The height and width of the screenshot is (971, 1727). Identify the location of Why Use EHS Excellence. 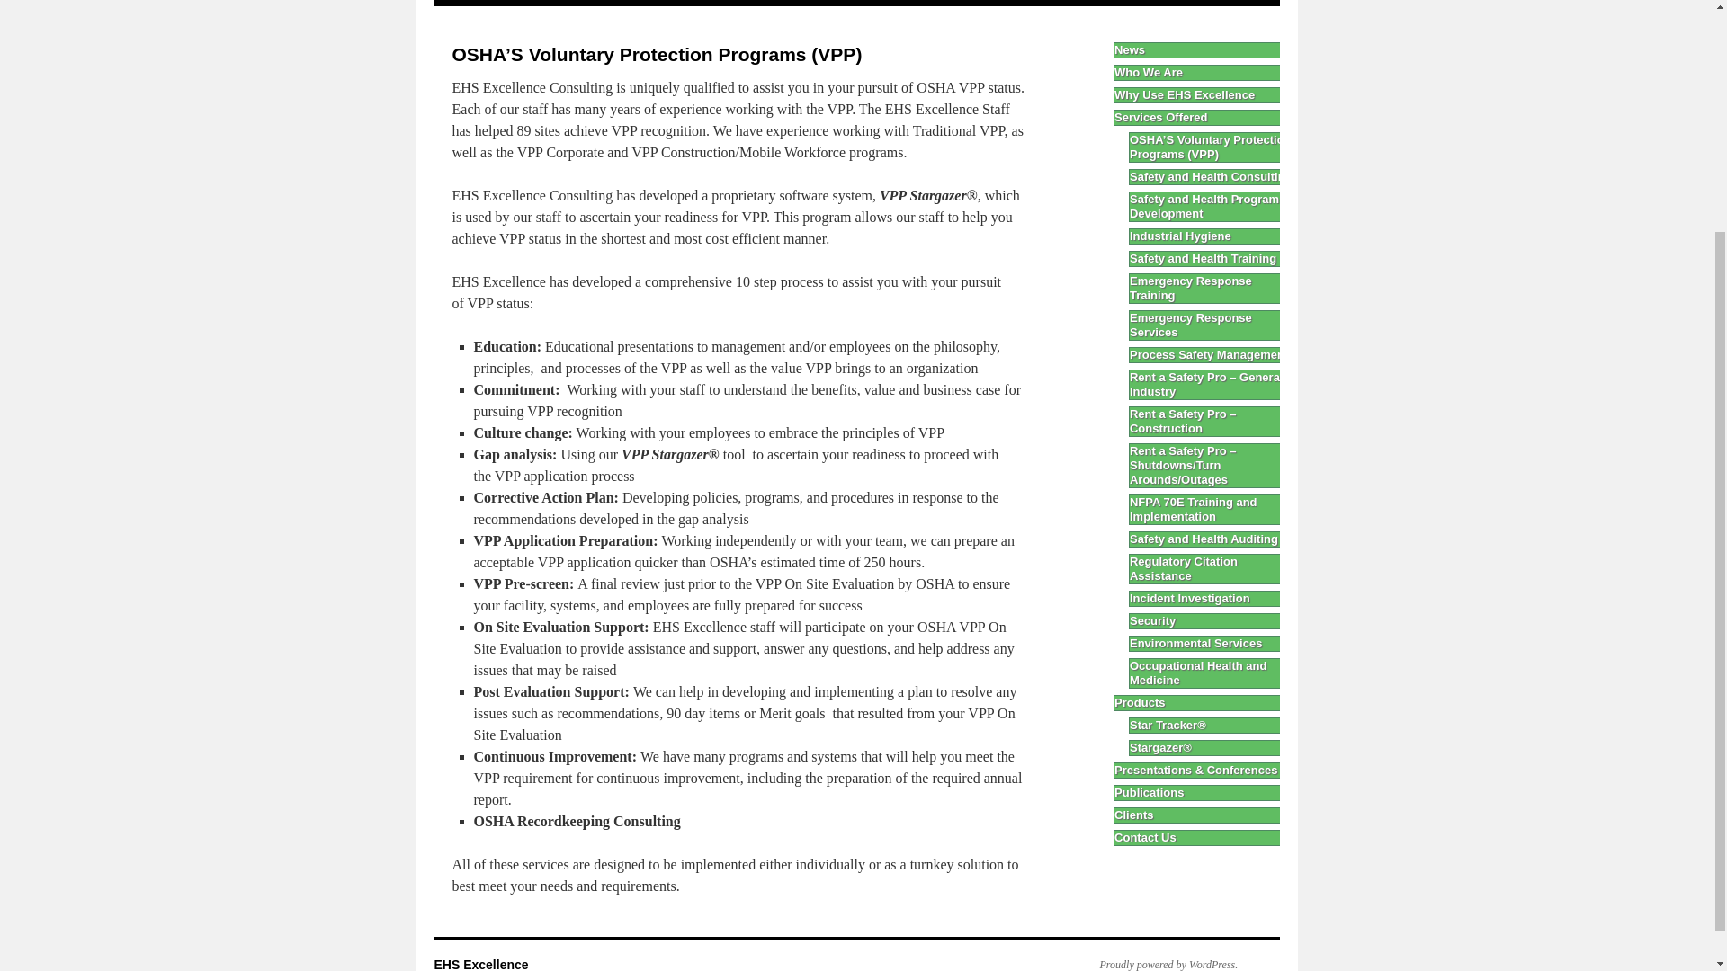
(651, 3).